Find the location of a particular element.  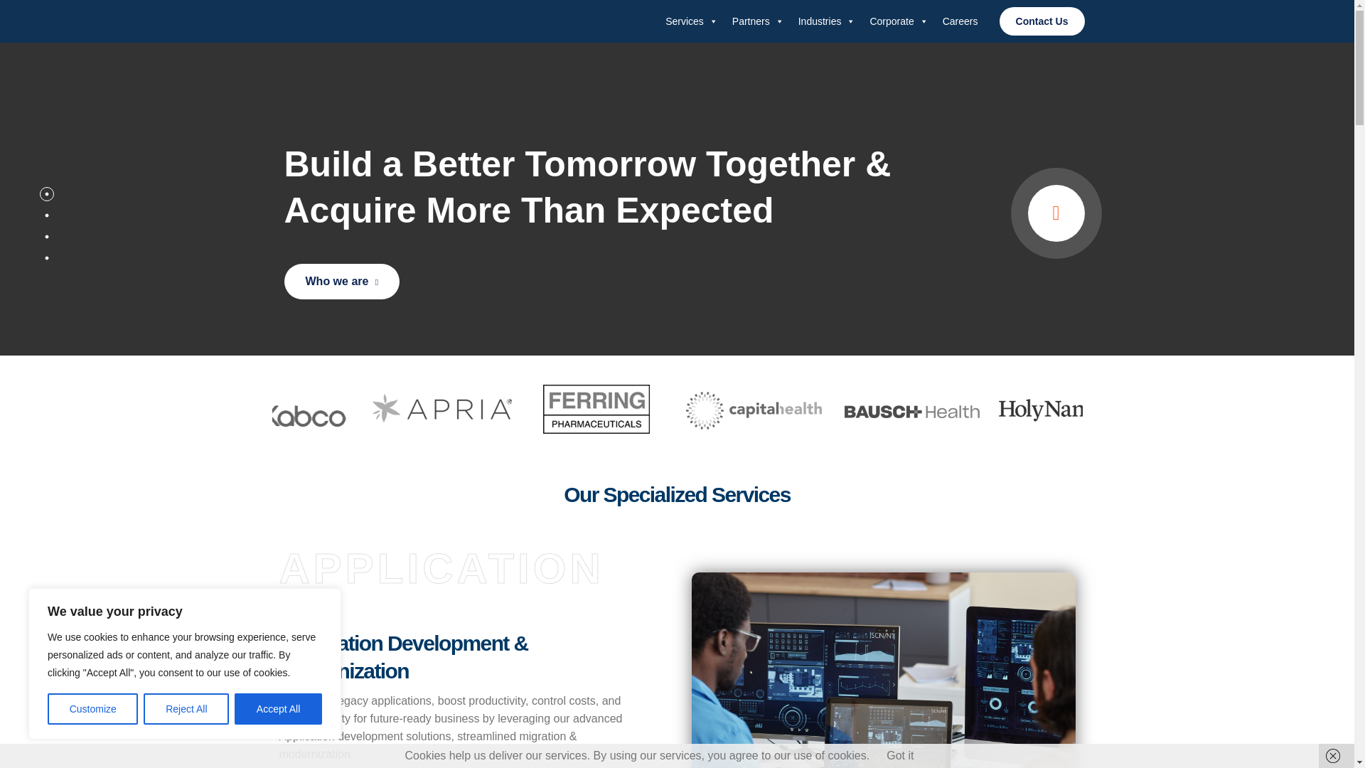

Customize is located at coordinates (92, 709).